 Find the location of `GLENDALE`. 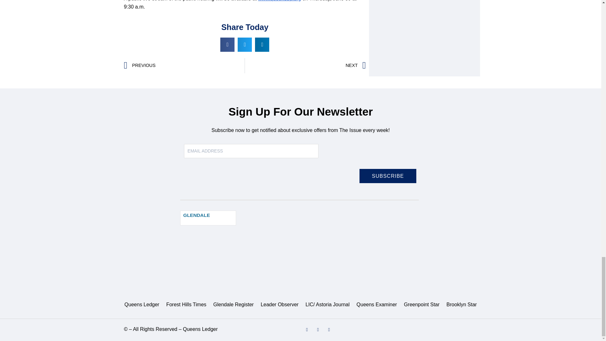

GLENDALE is located at coordinates (196, 215).